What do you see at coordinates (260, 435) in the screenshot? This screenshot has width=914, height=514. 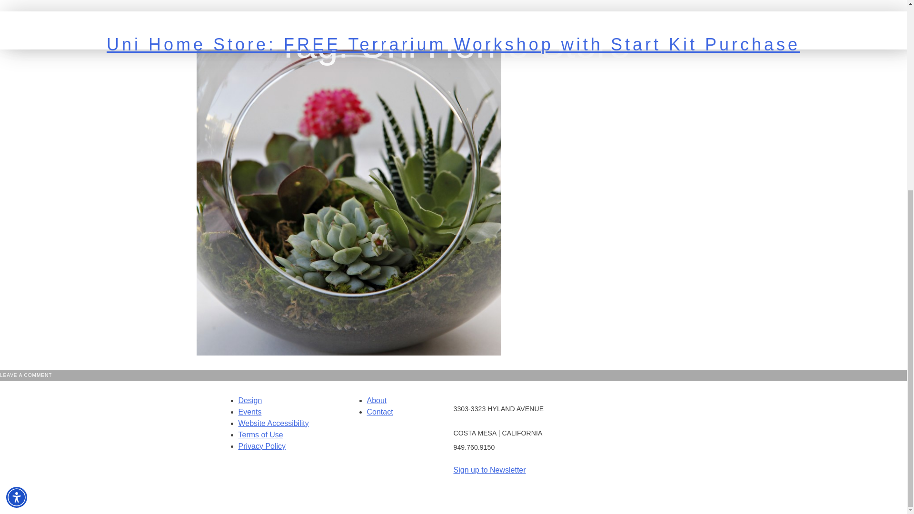 I see `Terms of Use` at bounding box center [260, 435].